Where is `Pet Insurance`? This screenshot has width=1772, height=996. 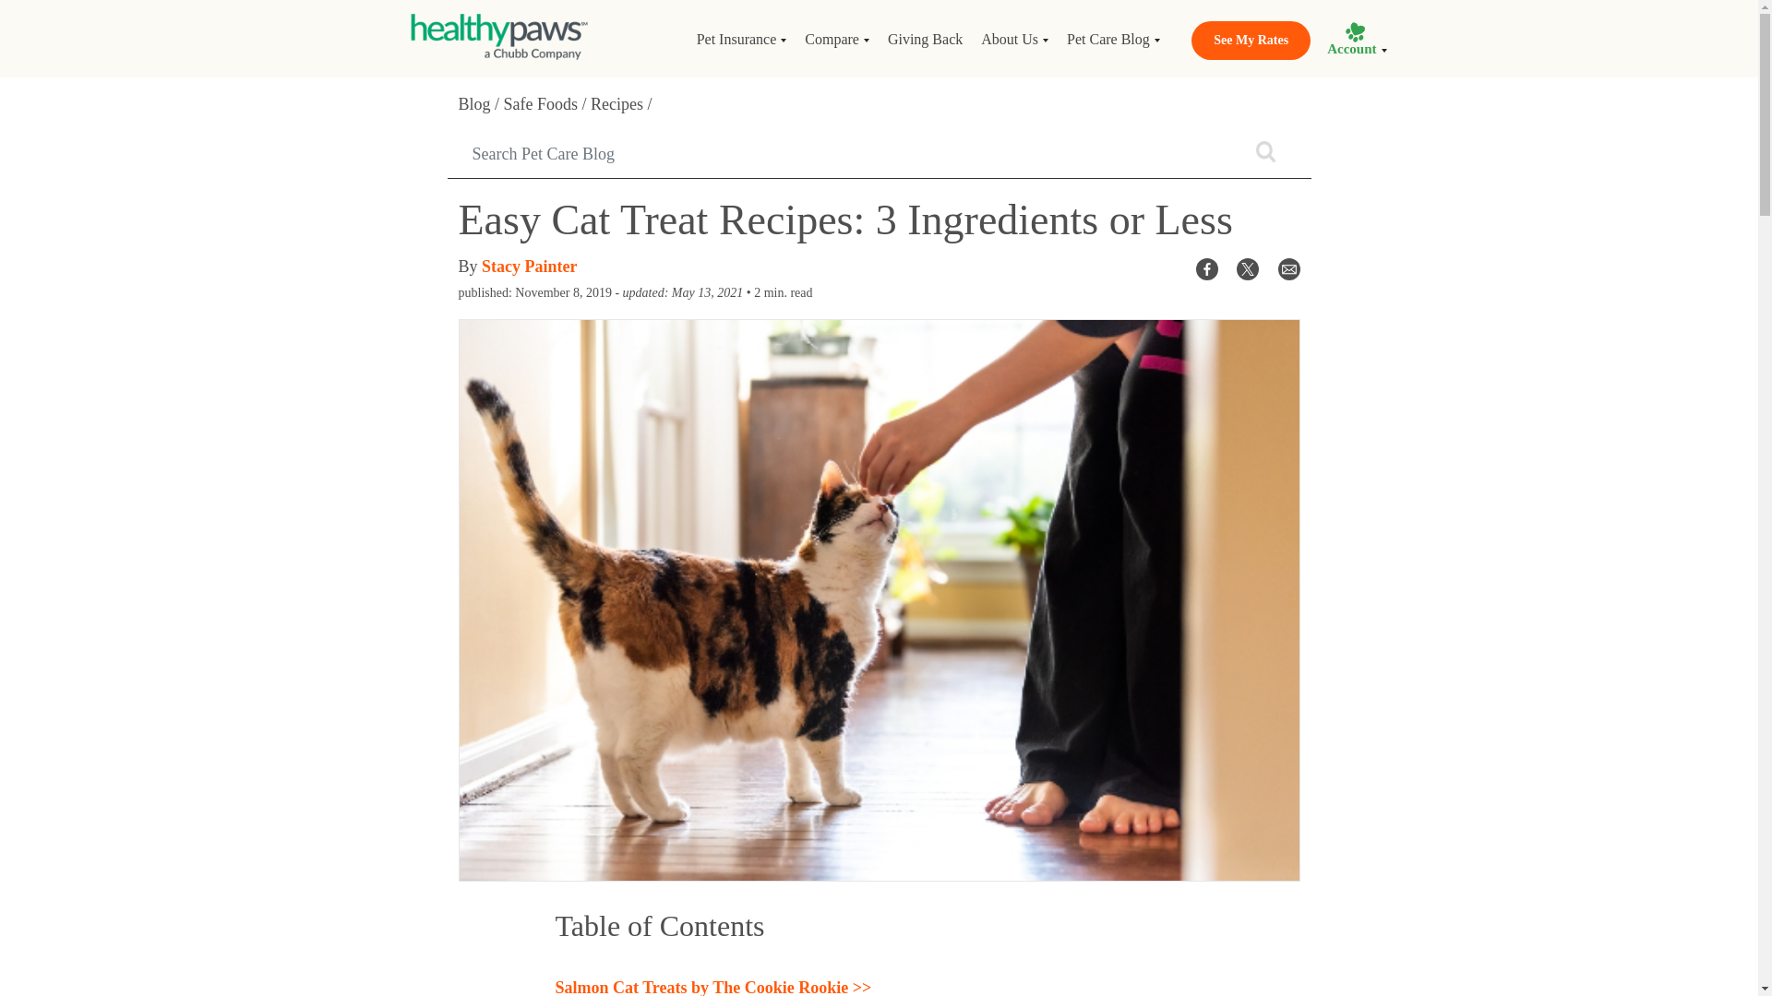
Pet Insurance is located at coordinates (741, 39).